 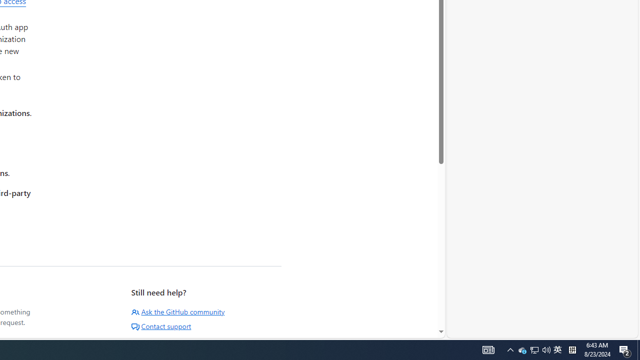 What do you see at coordinates (161, 326) in the screenshot?
I see `Contact support` at bounding box center [161, 326].